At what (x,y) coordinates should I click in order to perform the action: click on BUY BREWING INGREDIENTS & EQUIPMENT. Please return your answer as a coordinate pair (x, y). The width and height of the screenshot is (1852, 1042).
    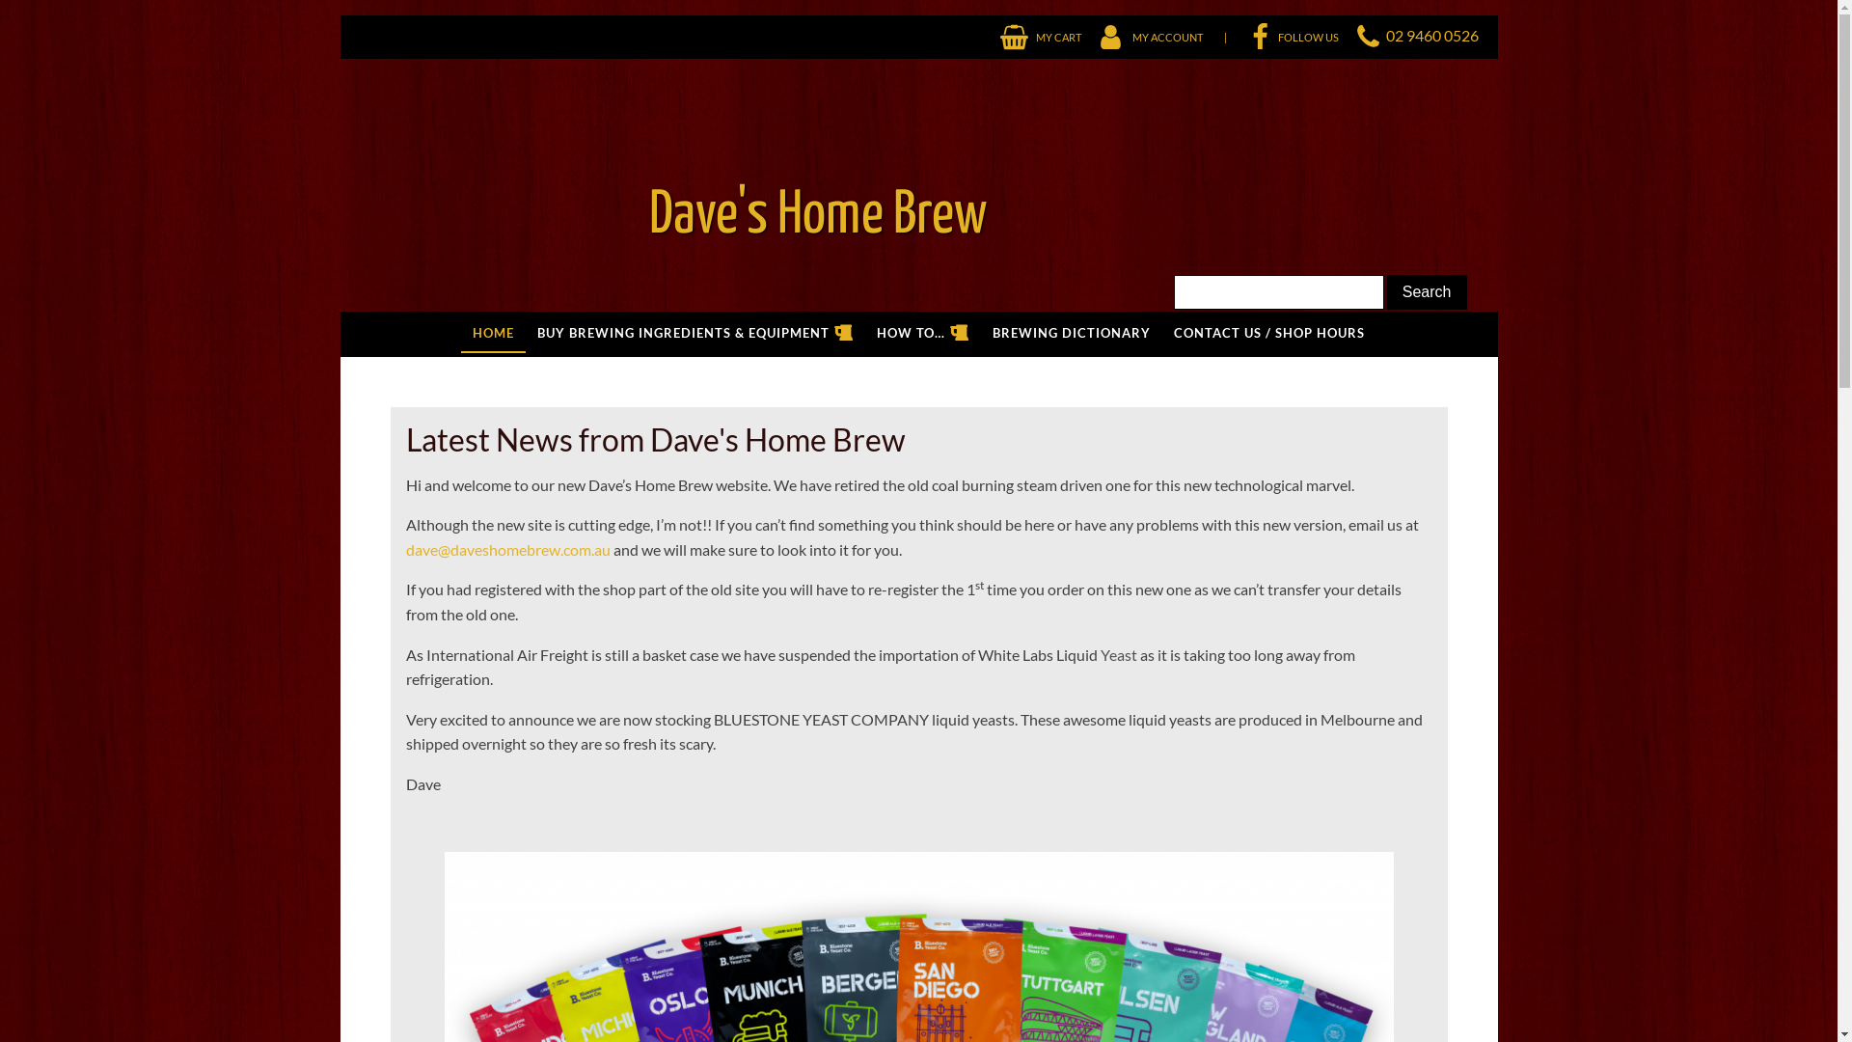
    Looking at the image, I should click on (695, 334).